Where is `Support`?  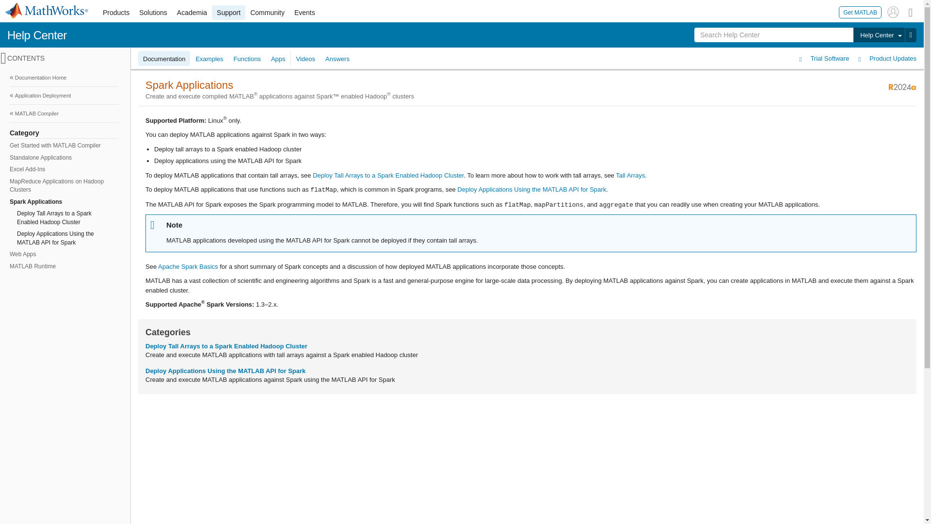
Support is located at coordinates (229, 13).